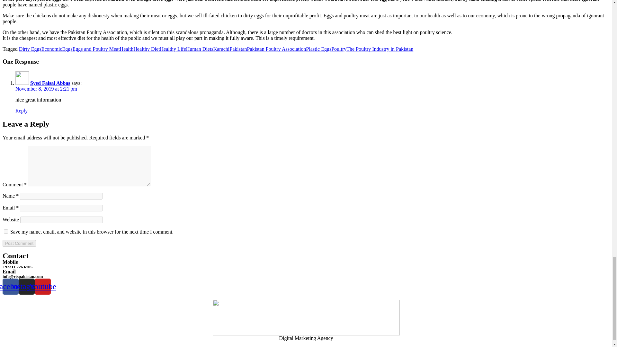  Describe the element at coordinates (96, 49) in the screenshot. I see `Eggs and Poultry Meat` at that location.